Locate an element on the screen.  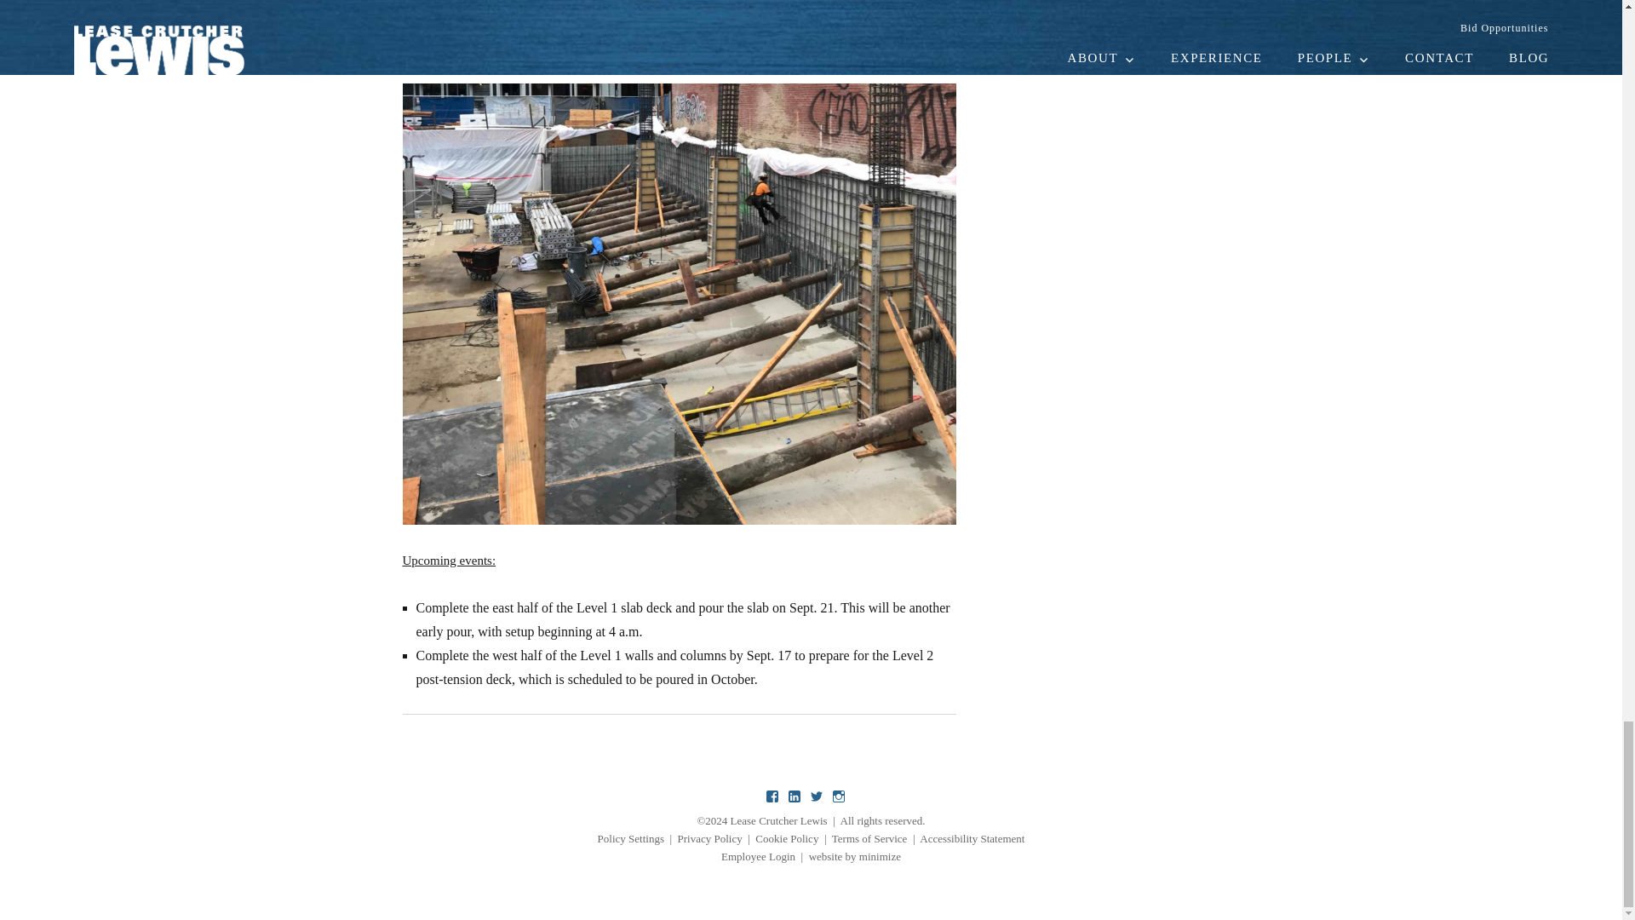
Facebook is located at coordinates (773, 797).